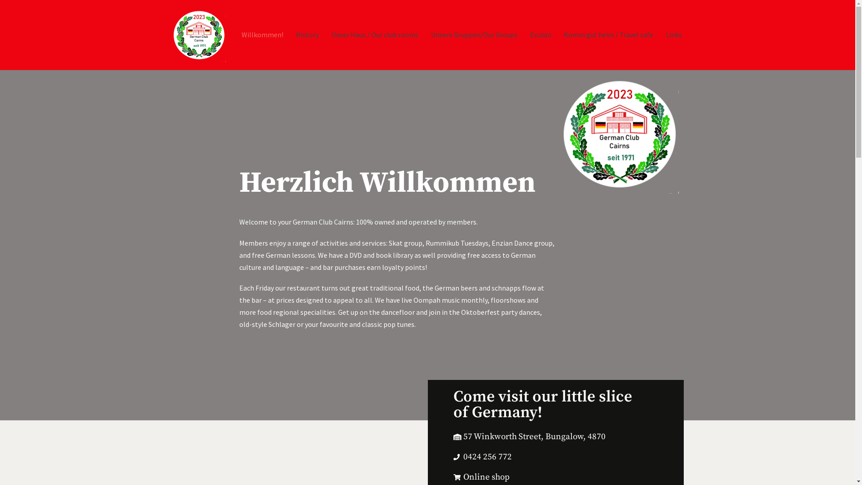  Describe the element at coordinates (568, 477) in the screenshot. I see `Online shop` at that location.